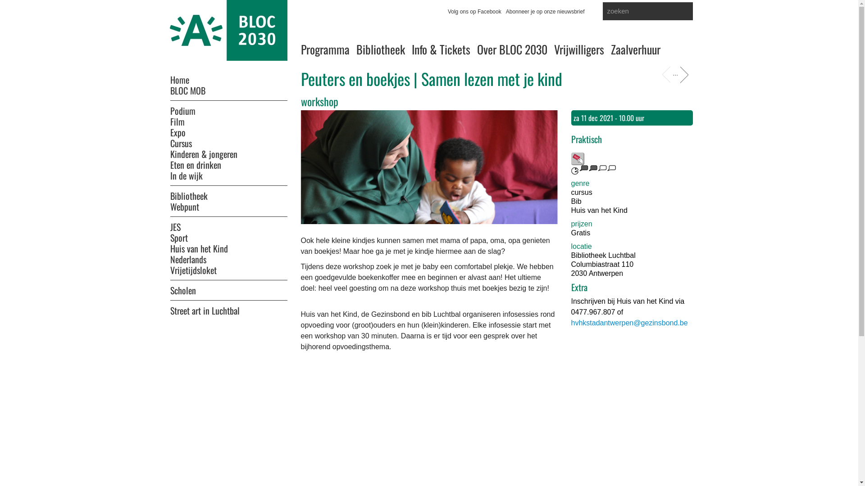 The image size is (865, 486). What do you see at coordinates (229, 308) in the screenshot?
I see `Street art in Luchtbal` at bounding box center [229, 308].